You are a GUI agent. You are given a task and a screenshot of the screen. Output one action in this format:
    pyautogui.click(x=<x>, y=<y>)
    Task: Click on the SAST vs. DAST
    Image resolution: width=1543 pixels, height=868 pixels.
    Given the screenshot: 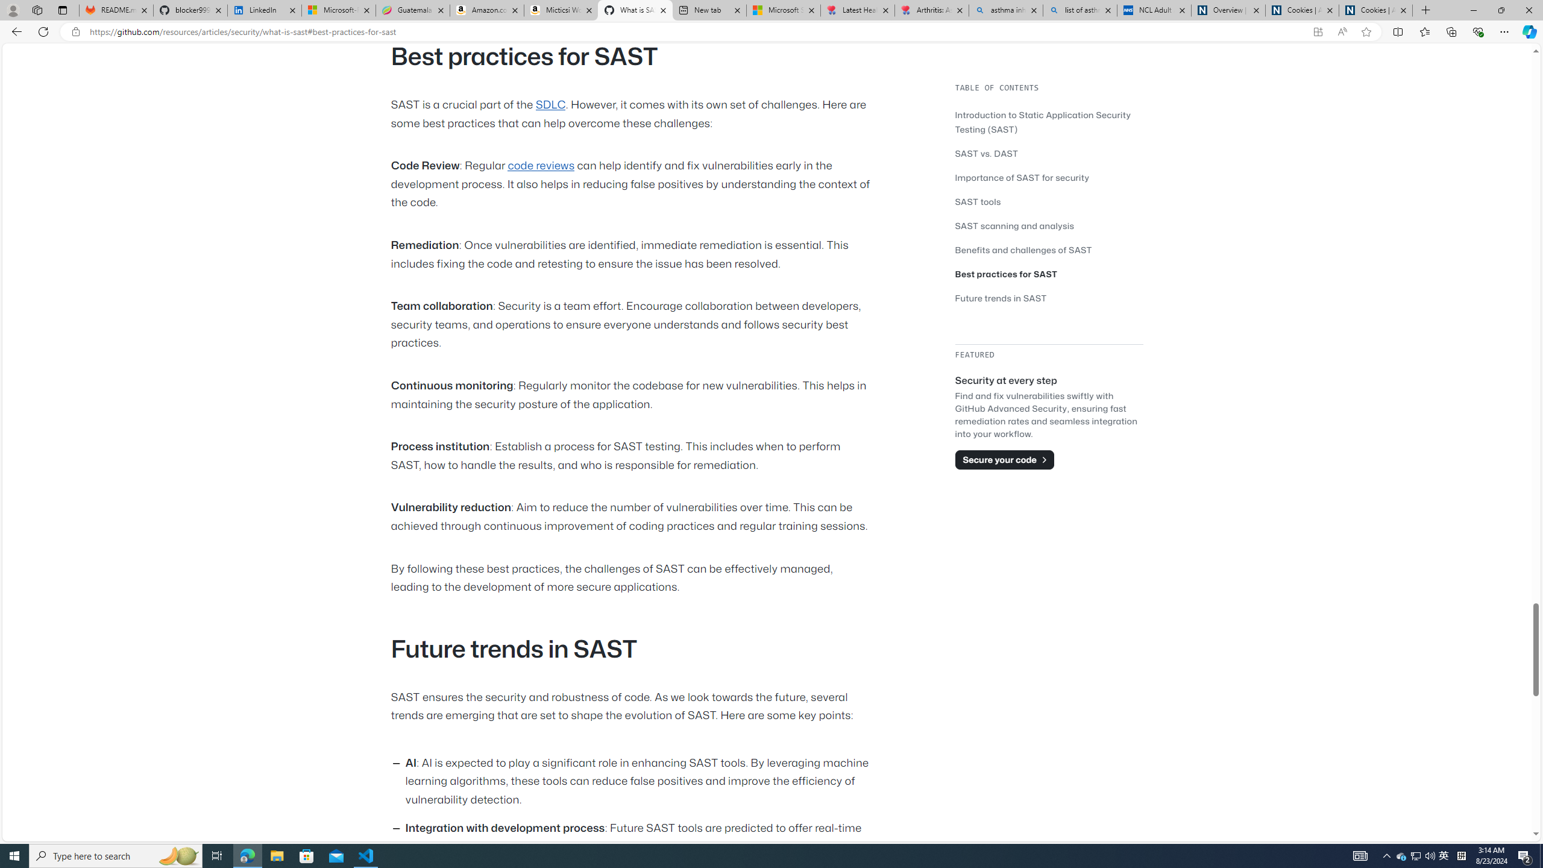 What is the action you would take?
    pyautogui.click(x=986, y=153)
    